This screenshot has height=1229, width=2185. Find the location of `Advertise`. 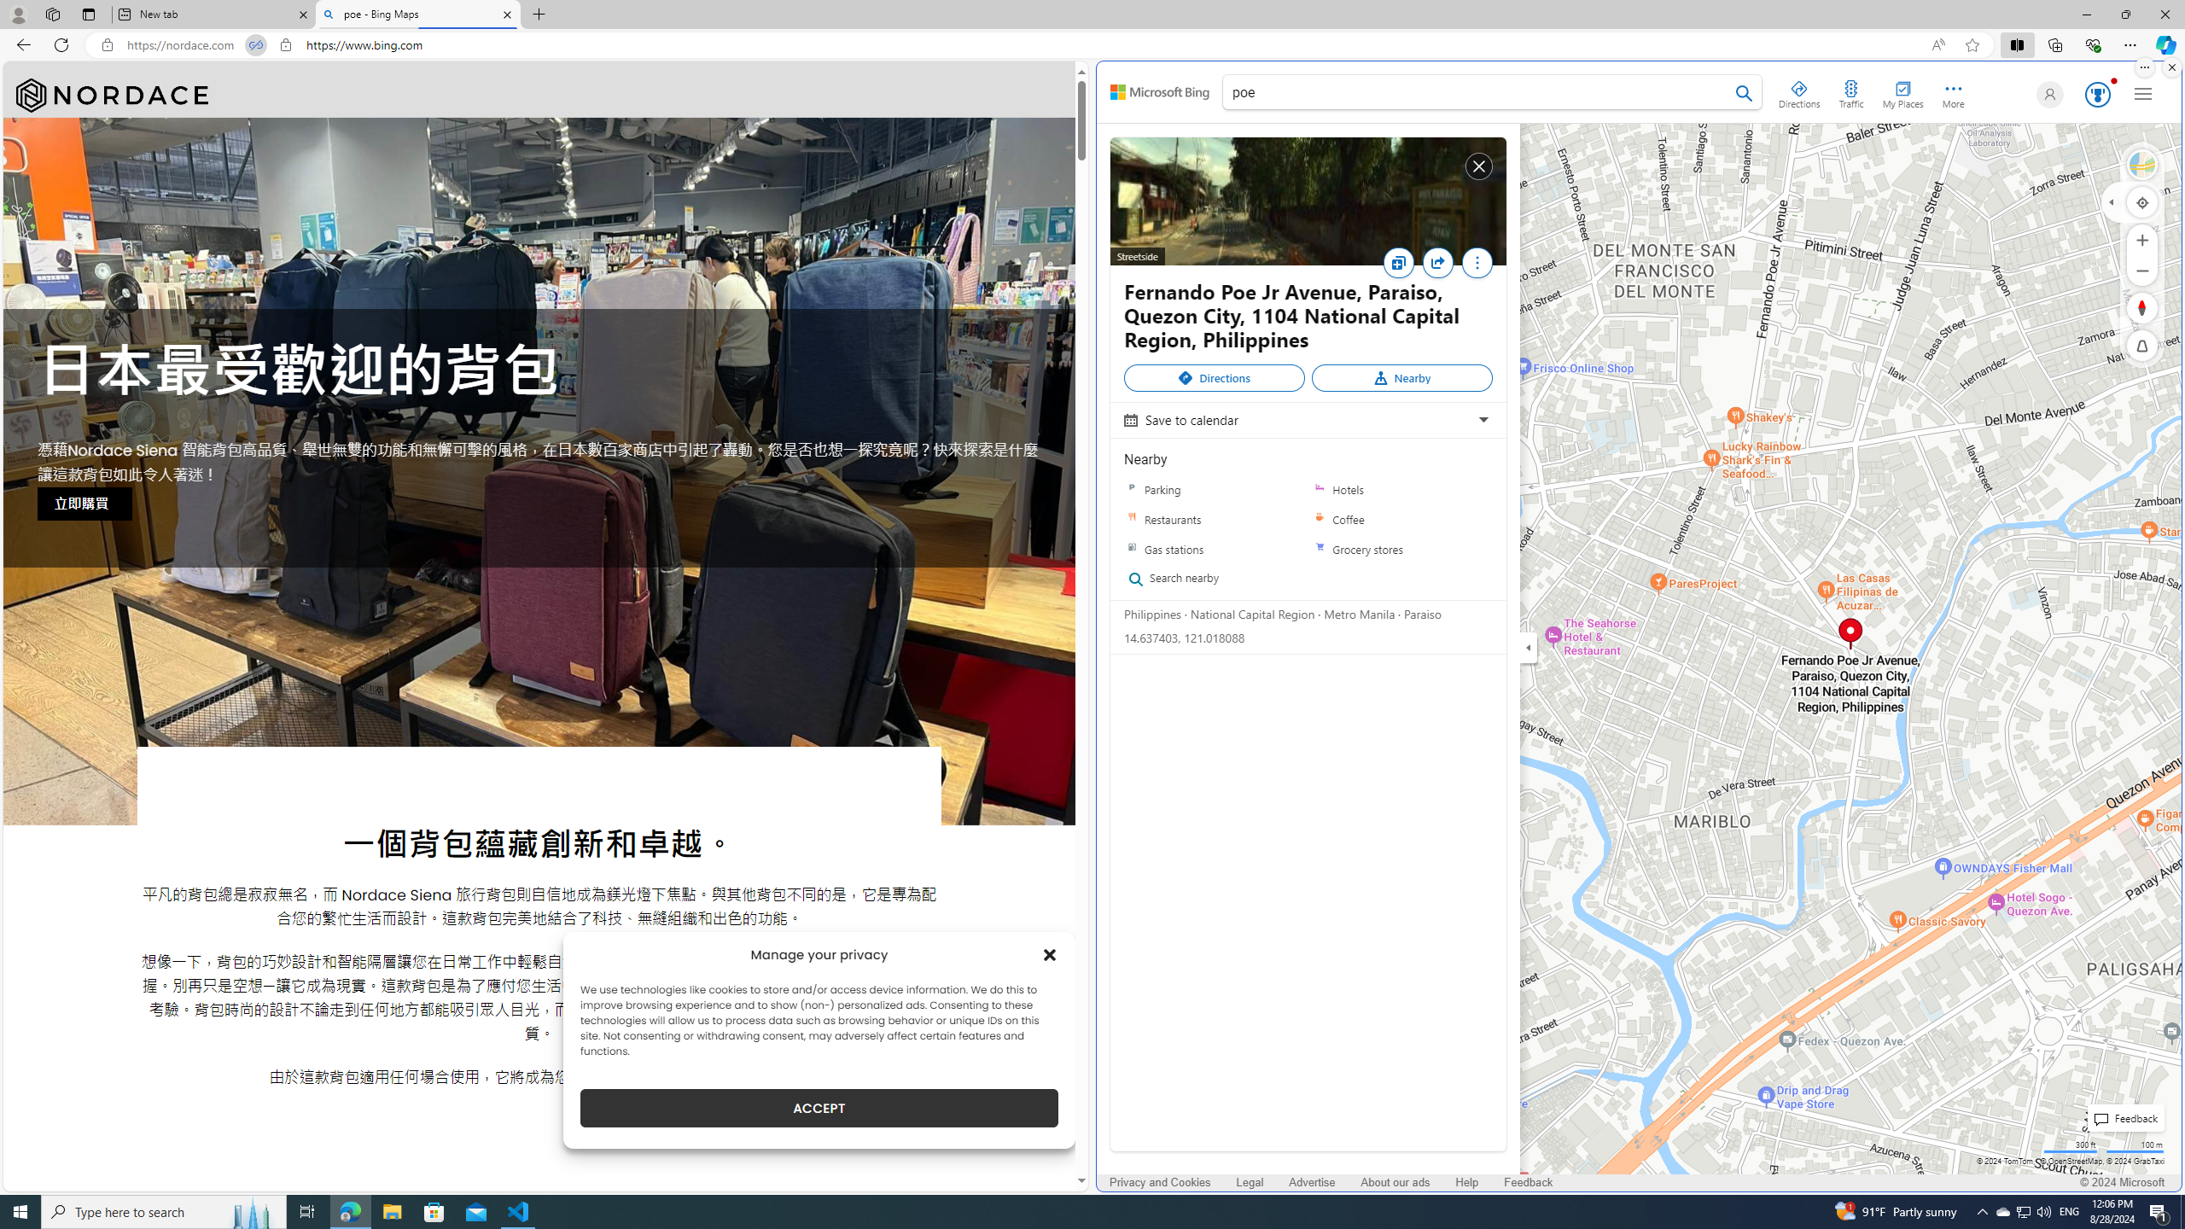

Advertise is located at coordinates (1312, 1183).